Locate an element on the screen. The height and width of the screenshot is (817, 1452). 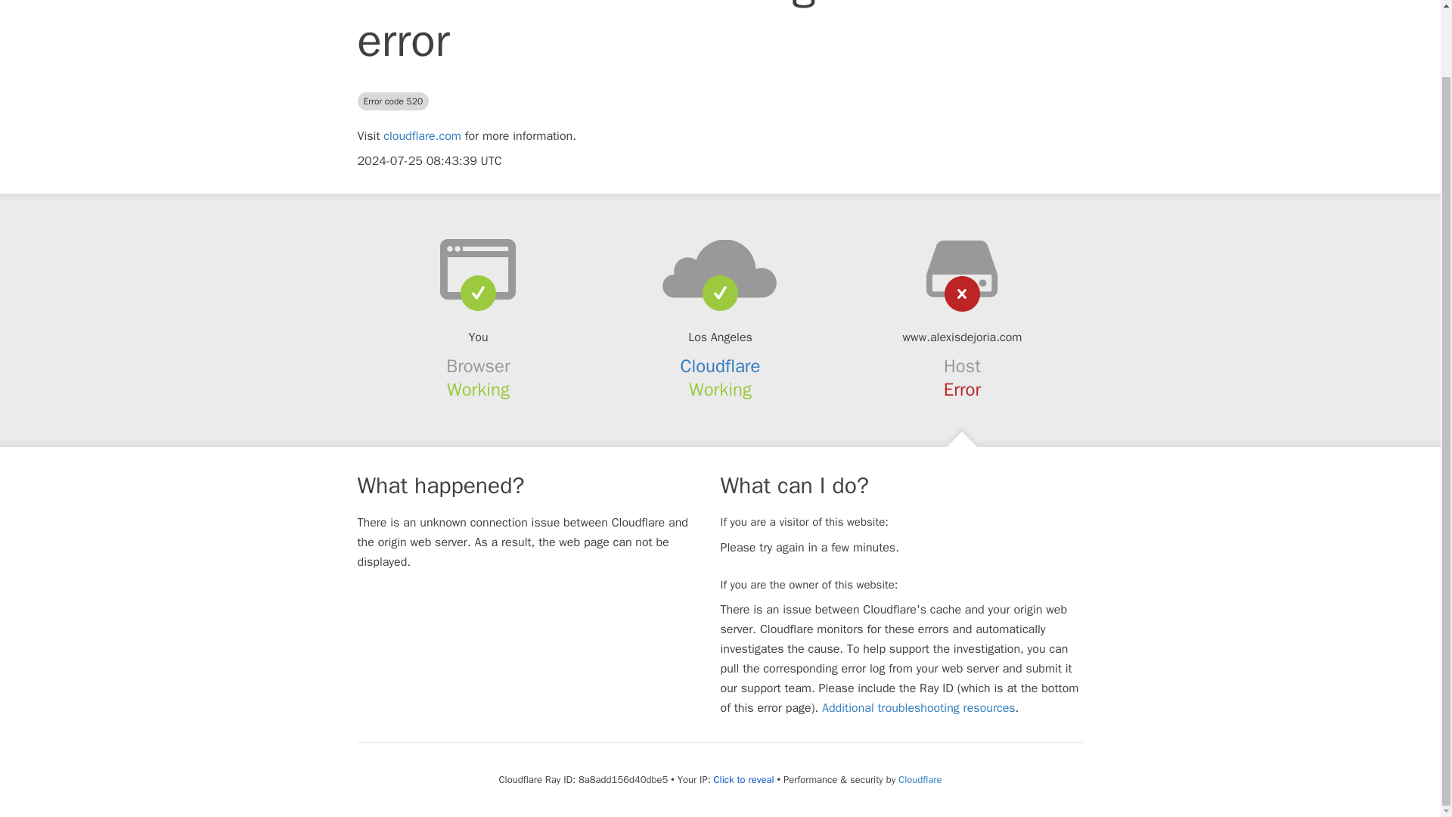
Click to reveal is located at coordinates (744, 779).